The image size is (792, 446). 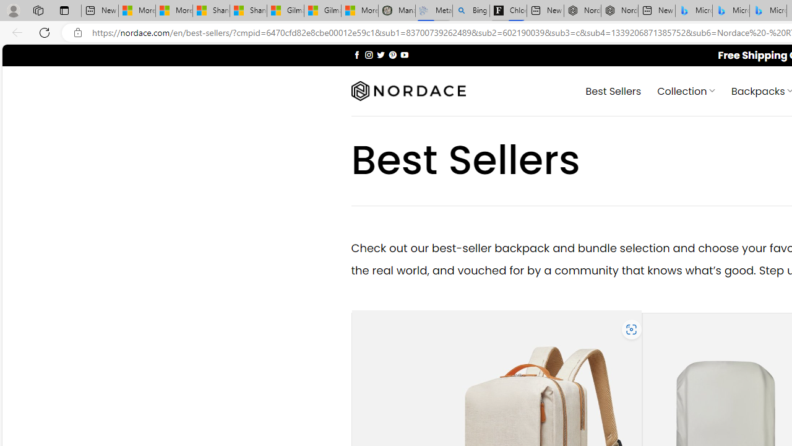 What do you see at coordinates (396, 11) in the screenshot?
I see `Manatee Mortality Statistics | FWC` at bounding box center [396, 11].